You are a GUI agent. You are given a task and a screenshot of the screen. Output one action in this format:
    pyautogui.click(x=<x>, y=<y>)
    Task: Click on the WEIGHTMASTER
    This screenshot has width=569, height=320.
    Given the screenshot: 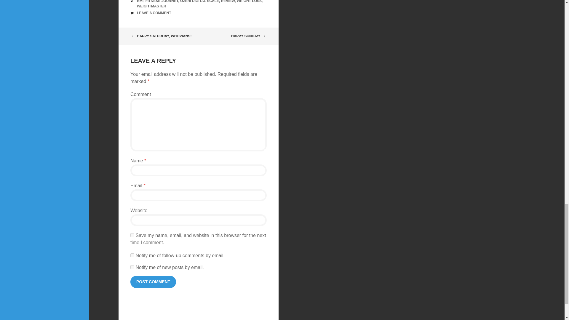 What is the action you would take?
    pyautogui.click(x=151, y=6)
    